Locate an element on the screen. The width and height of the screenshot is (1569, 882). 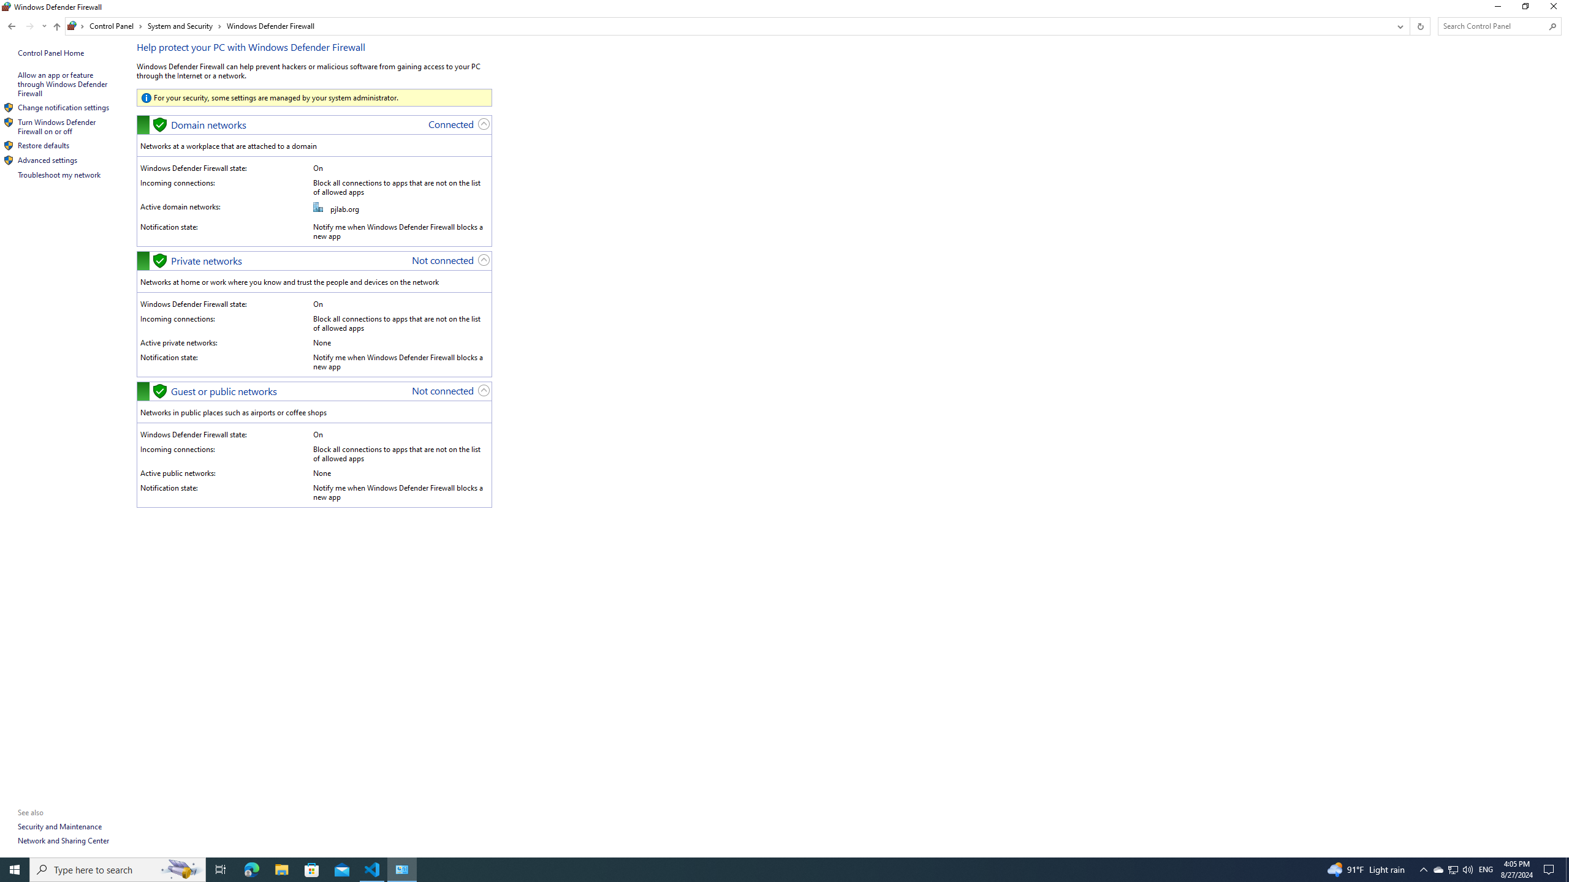
System and Security is located at coordinates (185, 26).